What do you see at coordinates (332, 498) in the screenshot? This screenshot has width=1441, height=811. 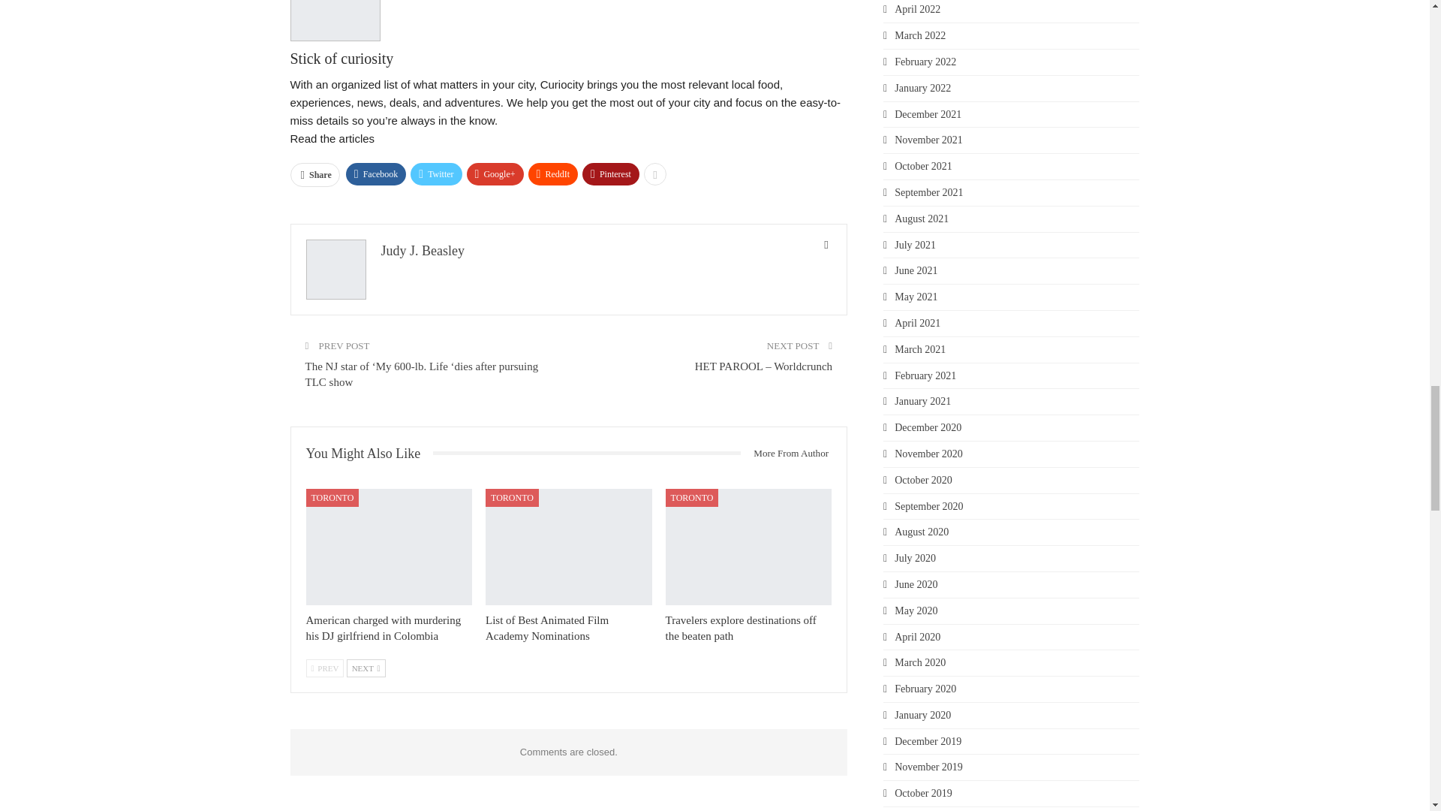 I see `TORONTO` at bounding box center [332, 498].